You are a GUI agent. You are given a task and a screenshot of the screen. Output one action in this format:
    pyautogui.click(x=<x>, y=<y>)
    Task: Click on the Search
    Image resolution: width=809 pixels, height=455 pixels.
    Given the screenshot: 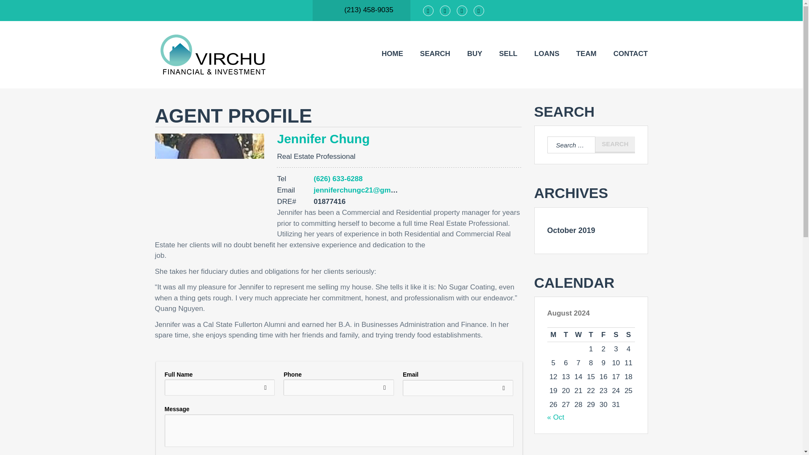 What is the action you would take?
    pyautogui.click(x=615, y=145)
    